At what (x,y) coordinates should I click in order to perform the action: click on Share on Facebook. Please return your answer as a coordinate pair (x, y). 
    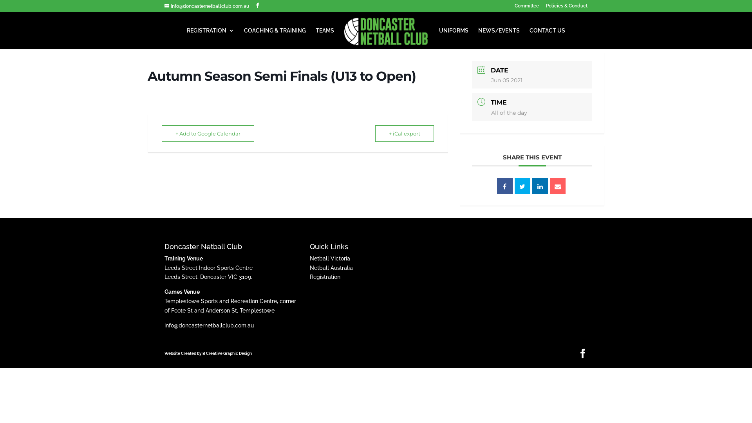
    Looking at the image, I should click on (505, 186).